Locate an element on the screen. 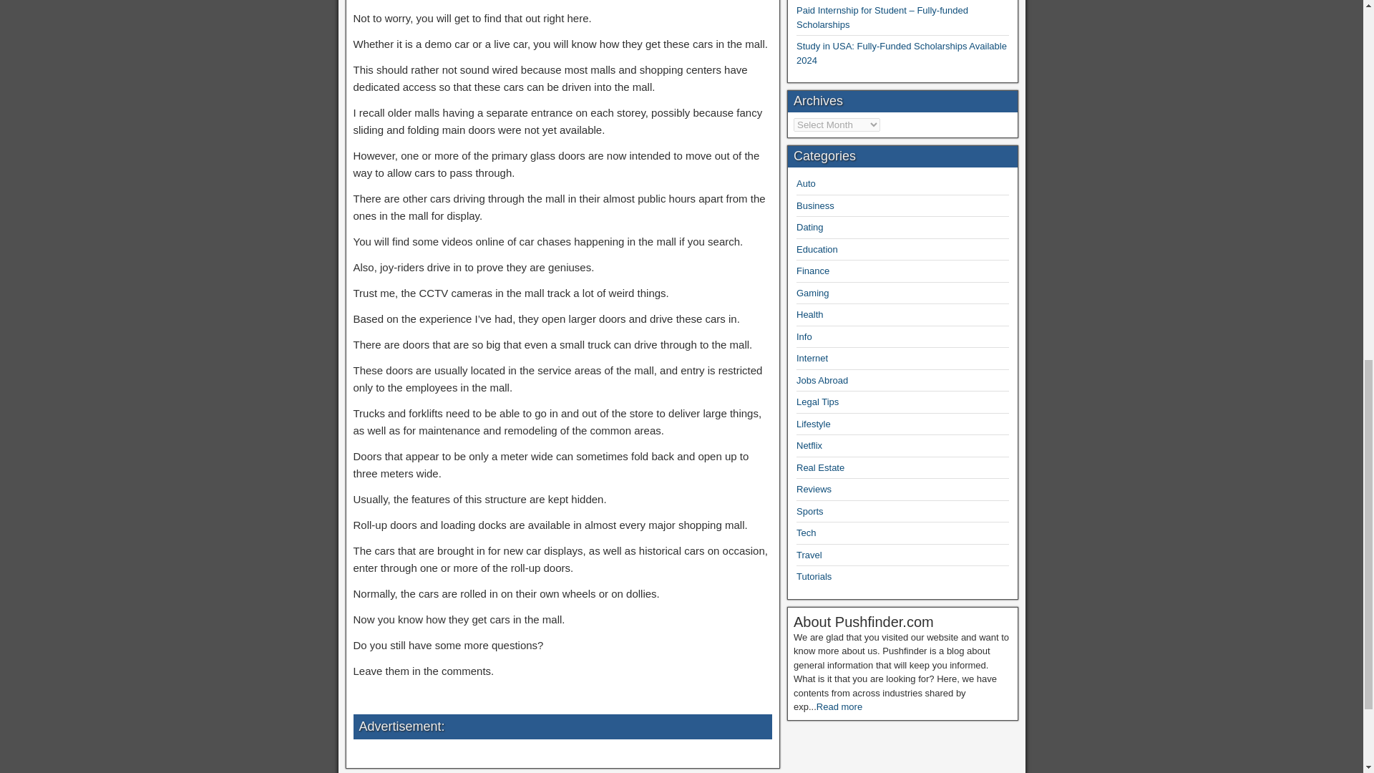 The height and width of the screenshot is (773, 1374). Finance is located at coordinates (813, 271).